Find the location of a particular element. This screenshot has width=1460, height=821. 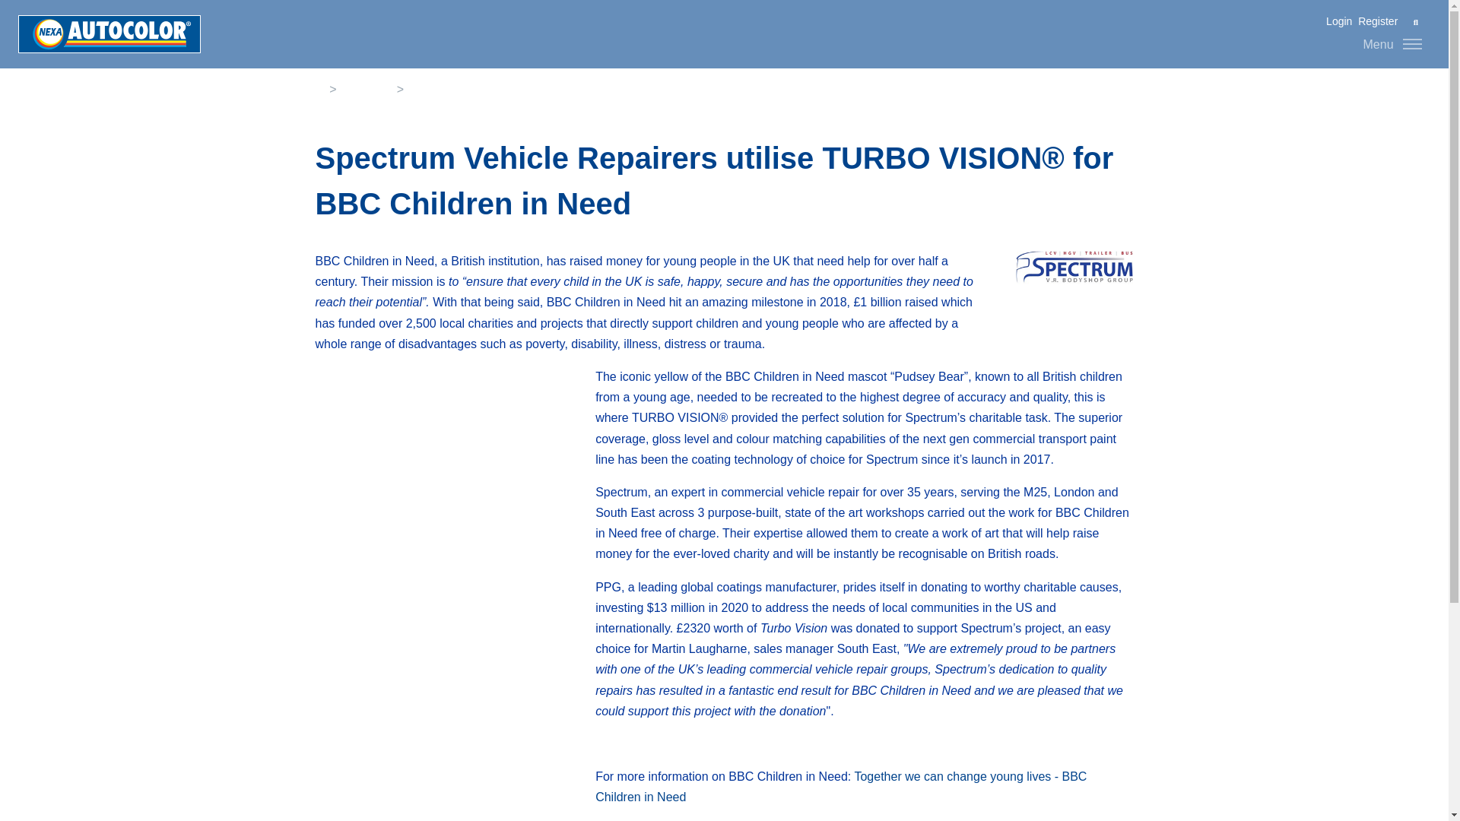

 Register is located at coordinates (1376, 21).